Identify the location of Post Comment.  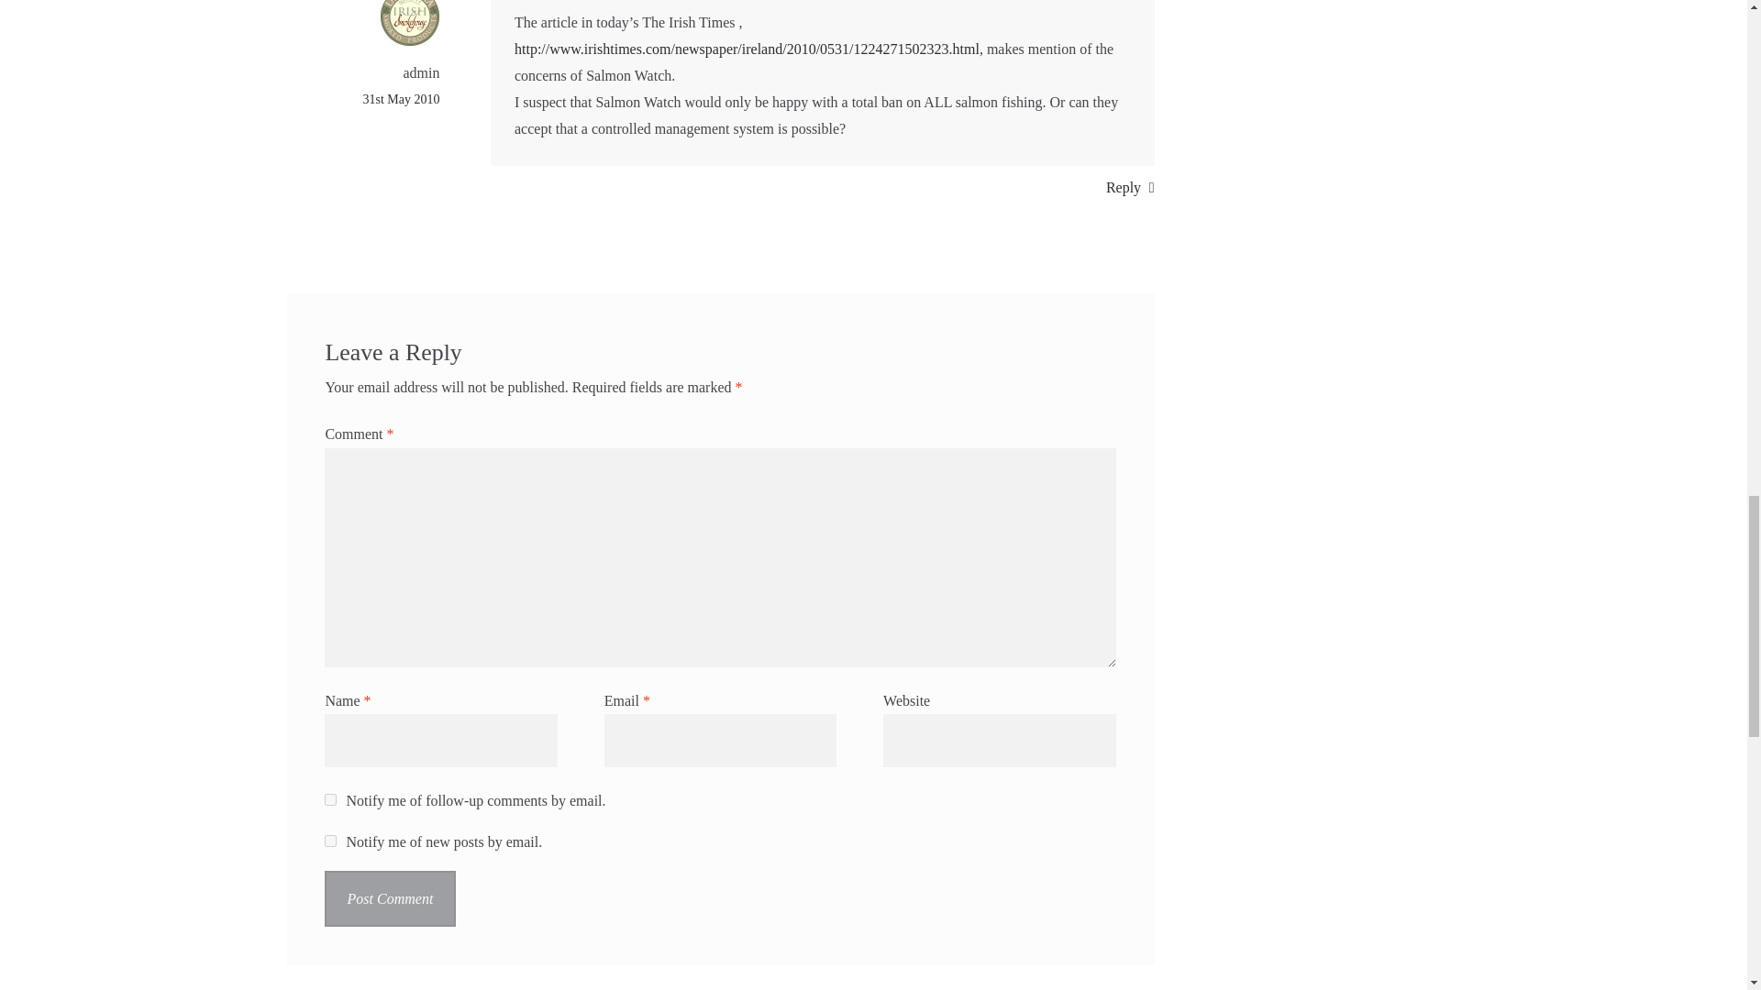
(389, 898).